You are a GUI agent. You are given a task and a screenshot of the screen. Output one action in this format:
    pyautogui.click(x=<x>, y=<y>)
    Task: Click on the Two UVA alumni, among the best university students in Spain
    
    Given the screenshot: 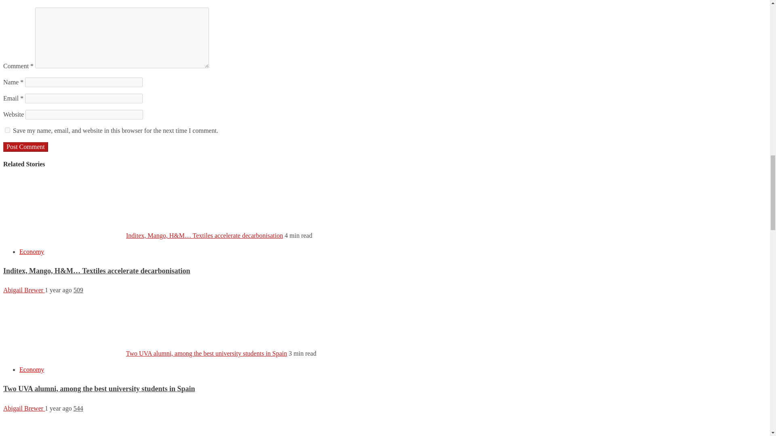 What is the action you would take?
    pyautogui.click(x=99, y=388)
    